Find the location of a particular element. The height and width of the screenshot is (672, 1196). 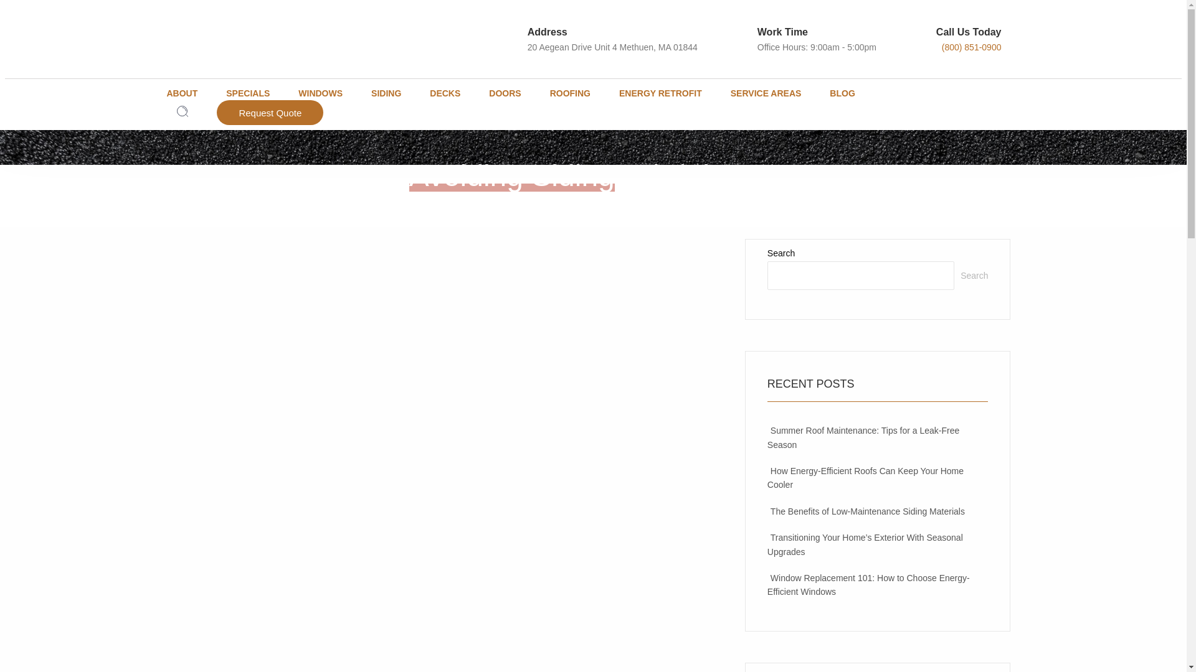

SIDING is located at coordinates (394, 93).